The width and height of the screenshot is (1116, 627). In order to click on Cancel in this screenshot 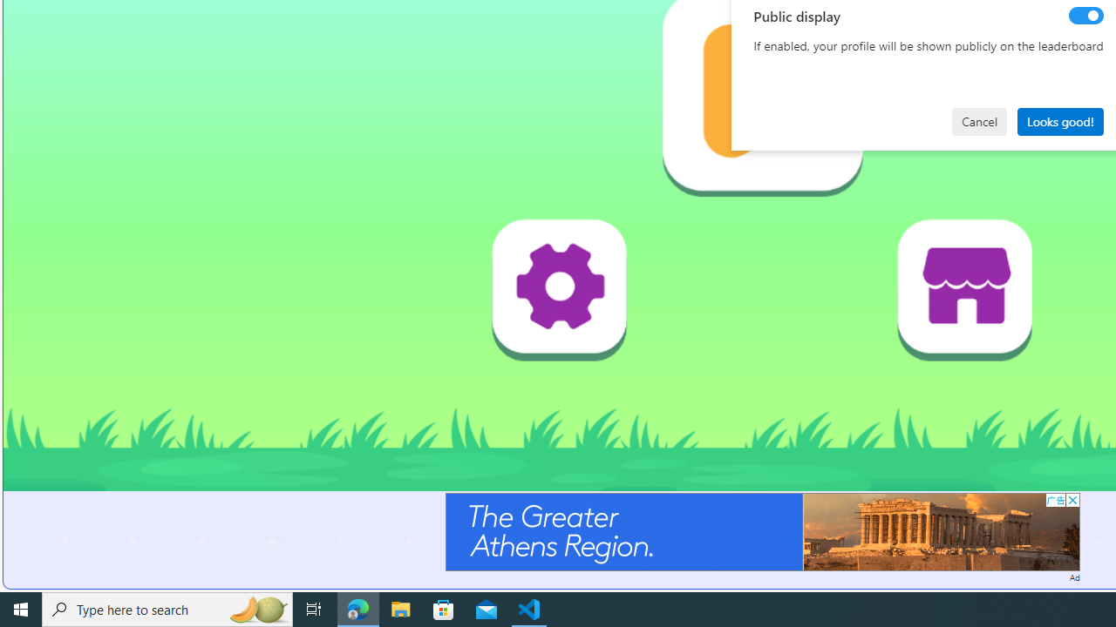, I will do `click(979, 122)`.